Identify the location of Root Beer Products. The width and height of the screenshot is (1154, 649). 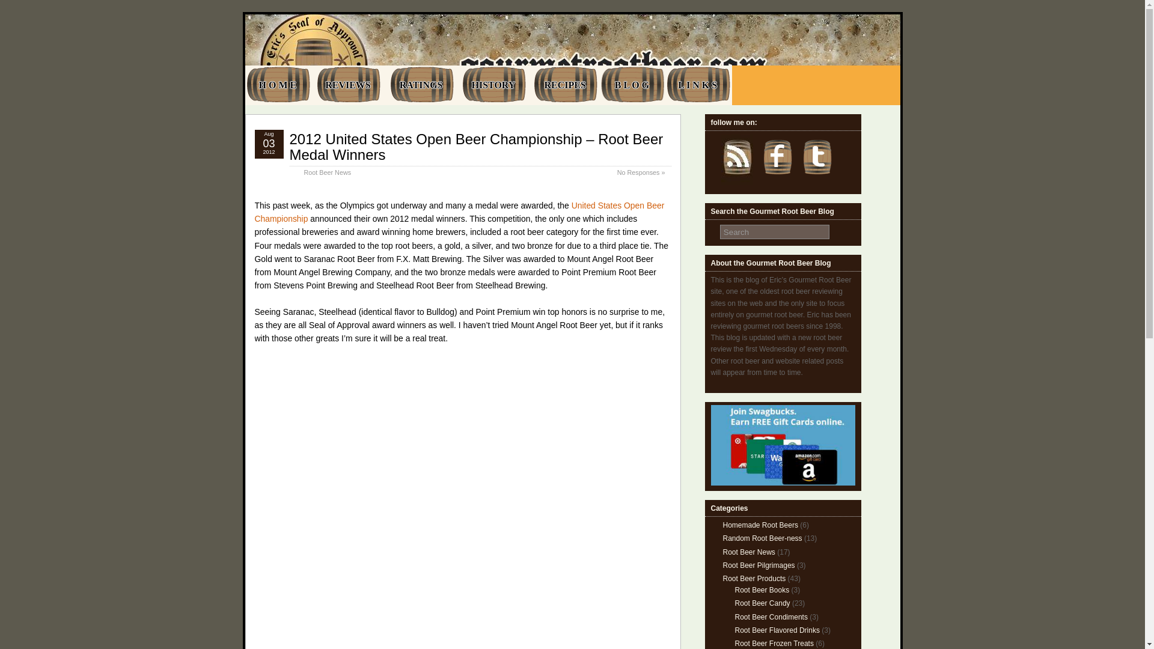
(754, 578).